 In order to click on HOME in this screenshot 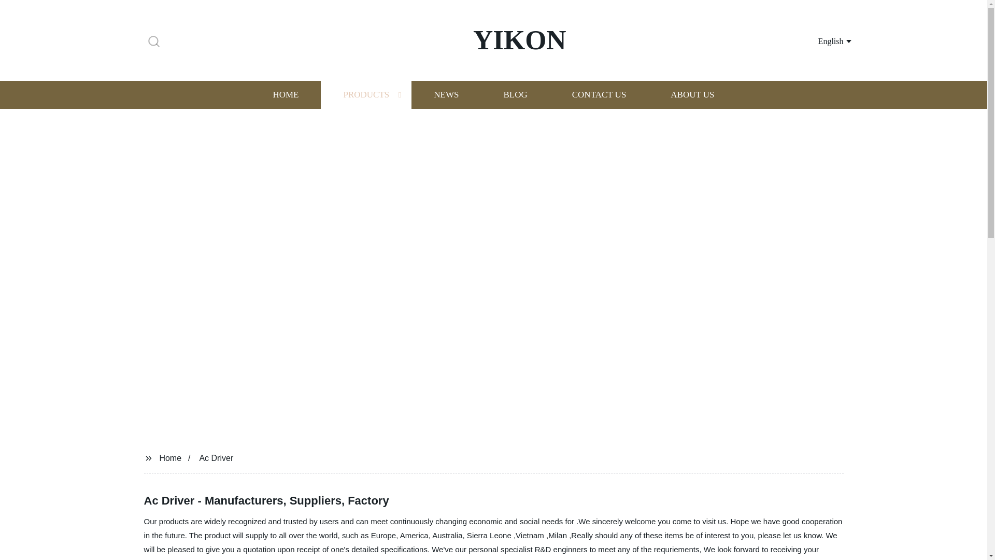, I will do `click(285, 94)`.